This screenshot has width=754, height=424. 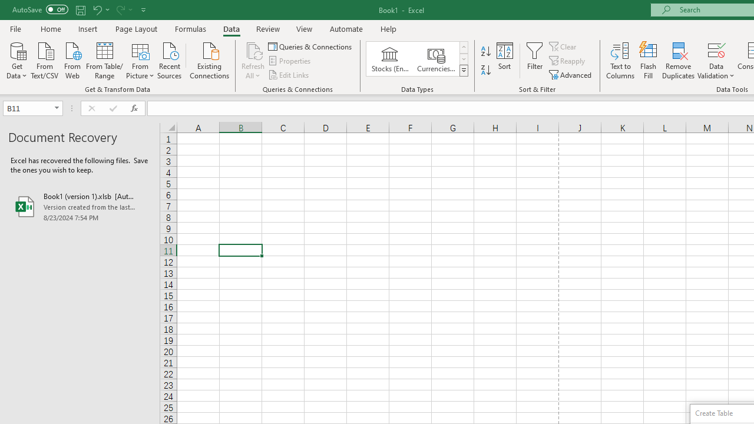 What do you see at coordinates (389, 28) in the screenshot?
I see `Help` at bounding box center [389, 28].